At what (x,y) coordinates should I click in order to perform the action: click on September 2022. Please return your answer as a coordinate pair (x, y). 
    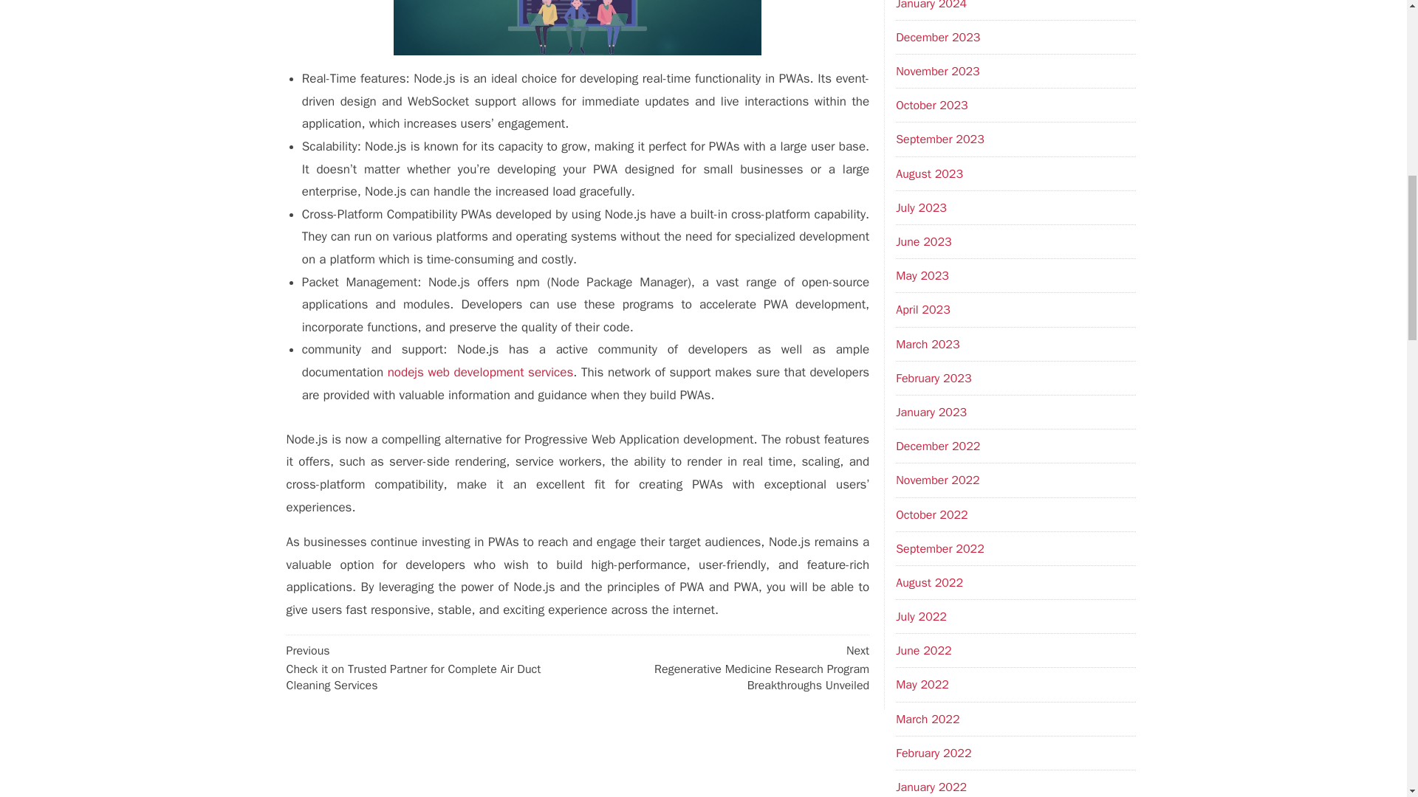
    Looking at the image, I should click on (939, 549).